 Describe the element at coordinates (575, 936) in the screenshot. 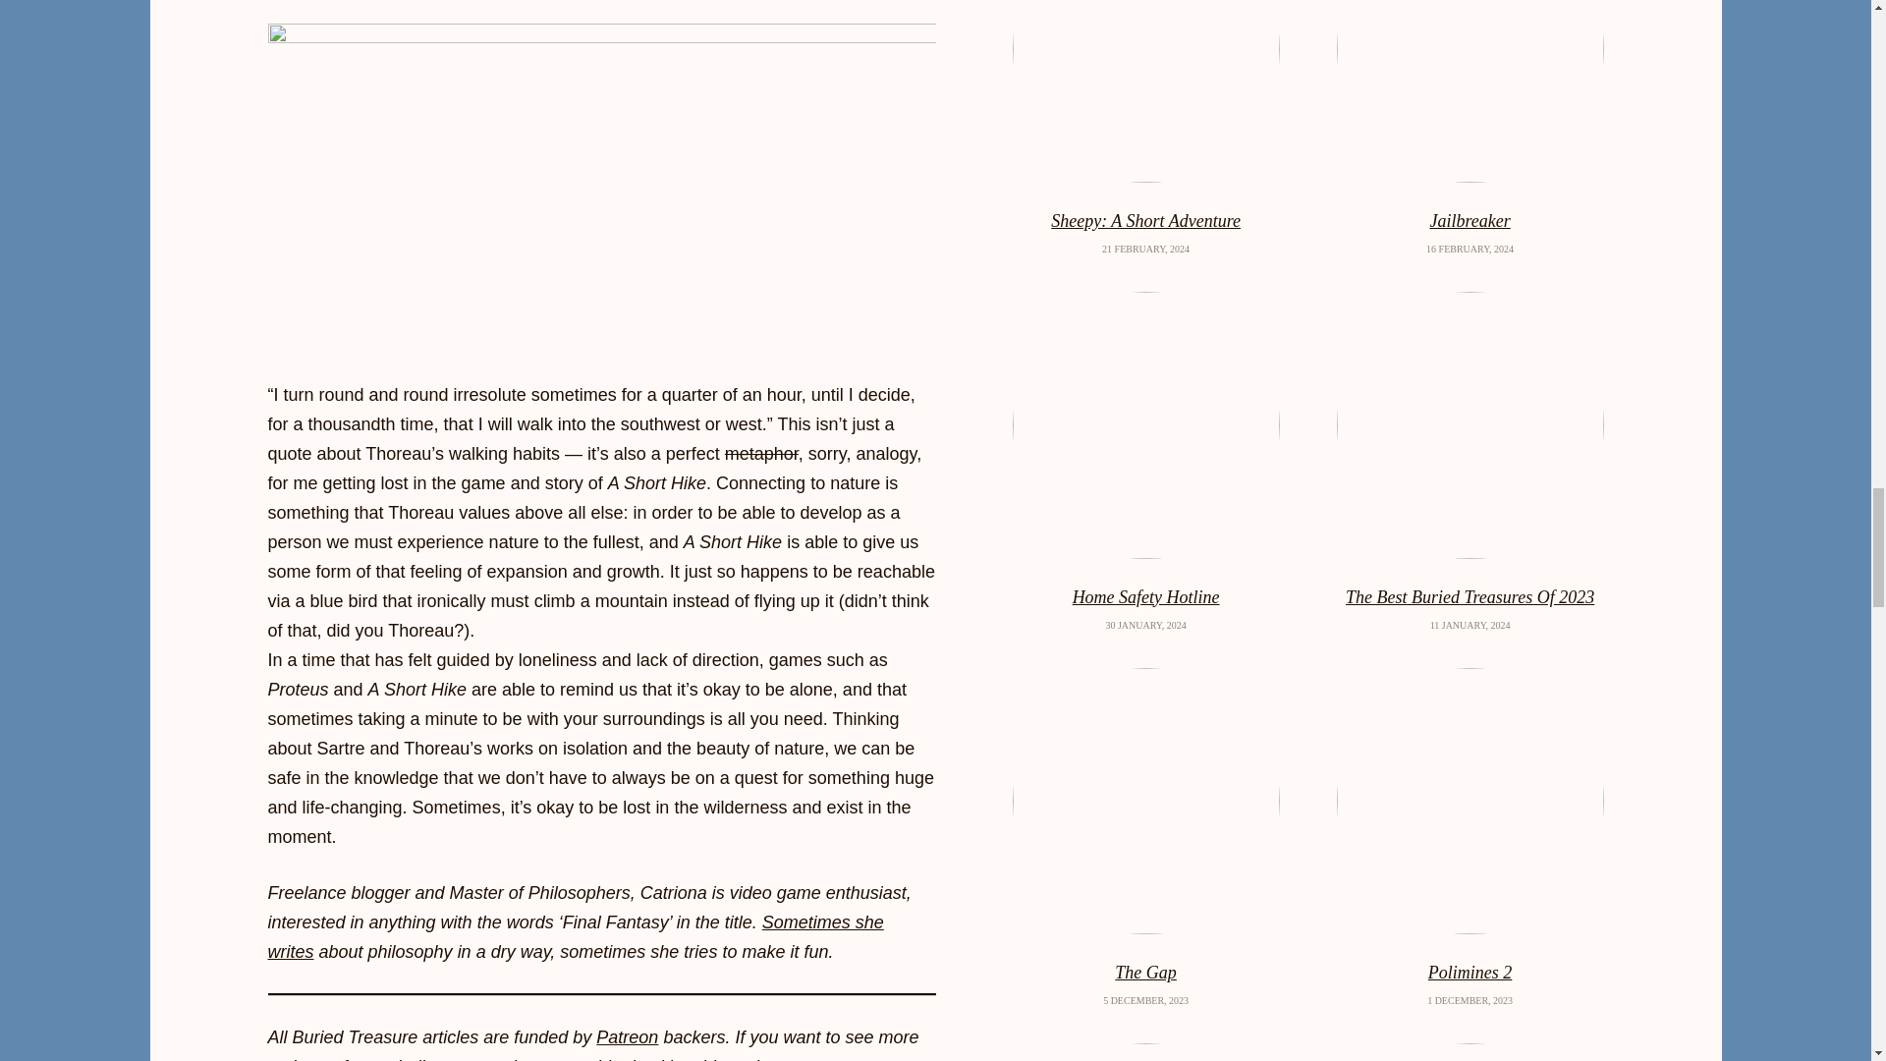

I see `Sometimes she writes` at that location.